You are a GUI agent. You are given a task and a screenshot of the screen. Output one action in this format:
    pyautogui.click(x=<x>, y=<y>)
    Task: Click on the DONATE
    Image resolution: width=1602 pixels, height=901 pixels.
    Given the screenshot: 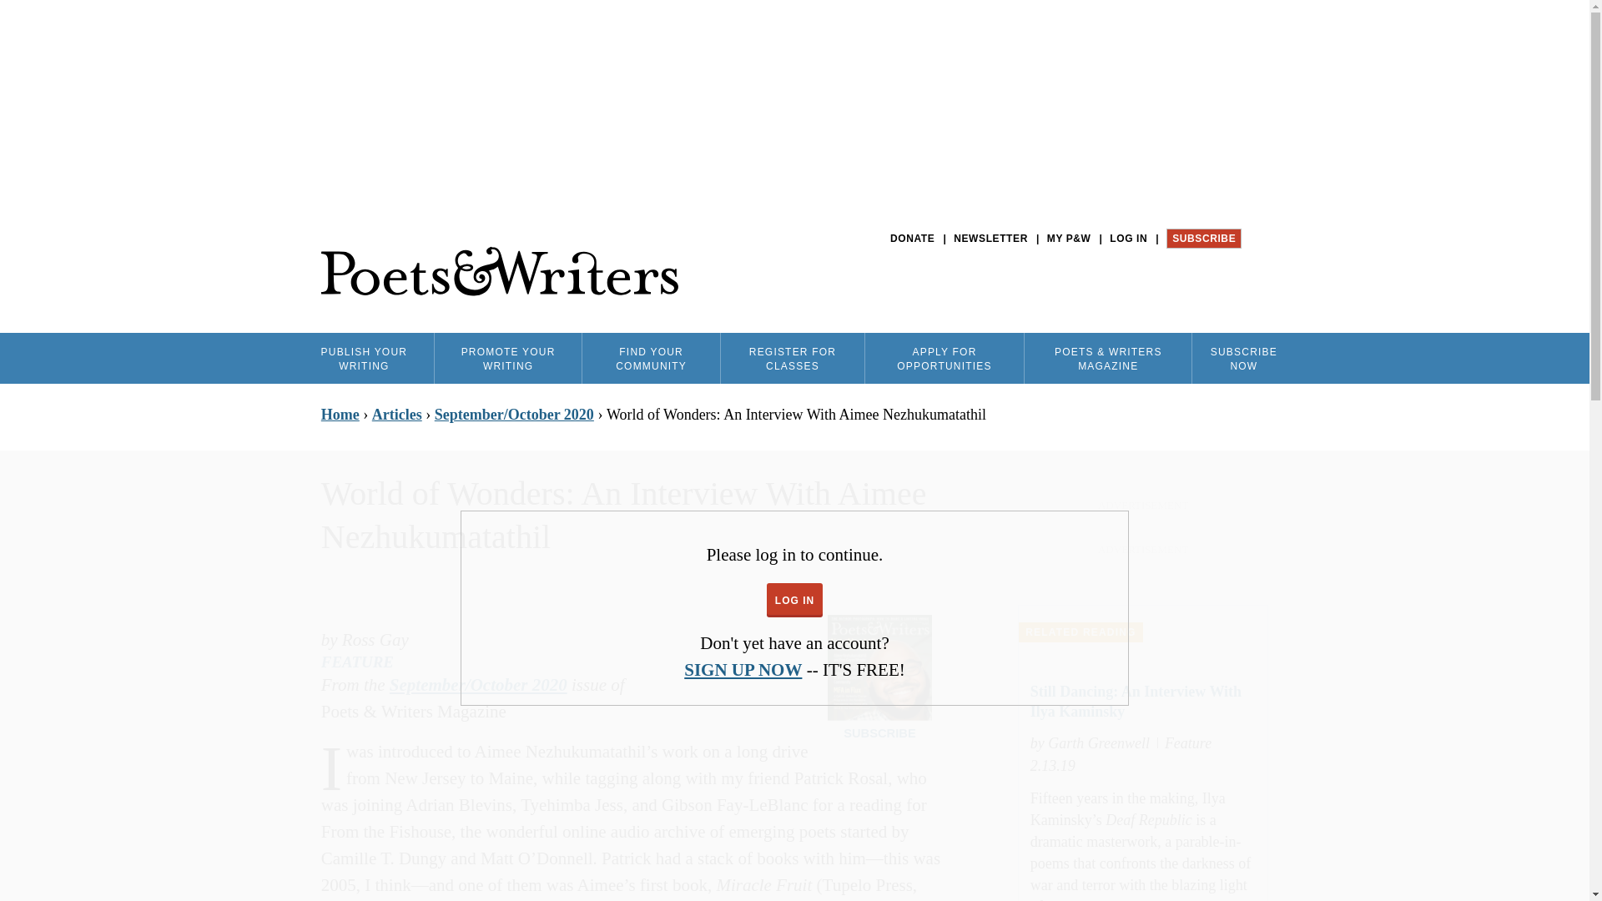 What is the action you would take?
    pyautogui.click(x=912, y=239)
    